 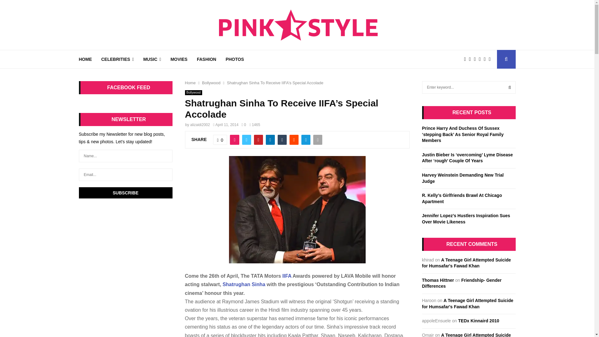 What do you see at coordinates (243, 125) in the screenshot?
I see `0` at bounding box center [243, 125].